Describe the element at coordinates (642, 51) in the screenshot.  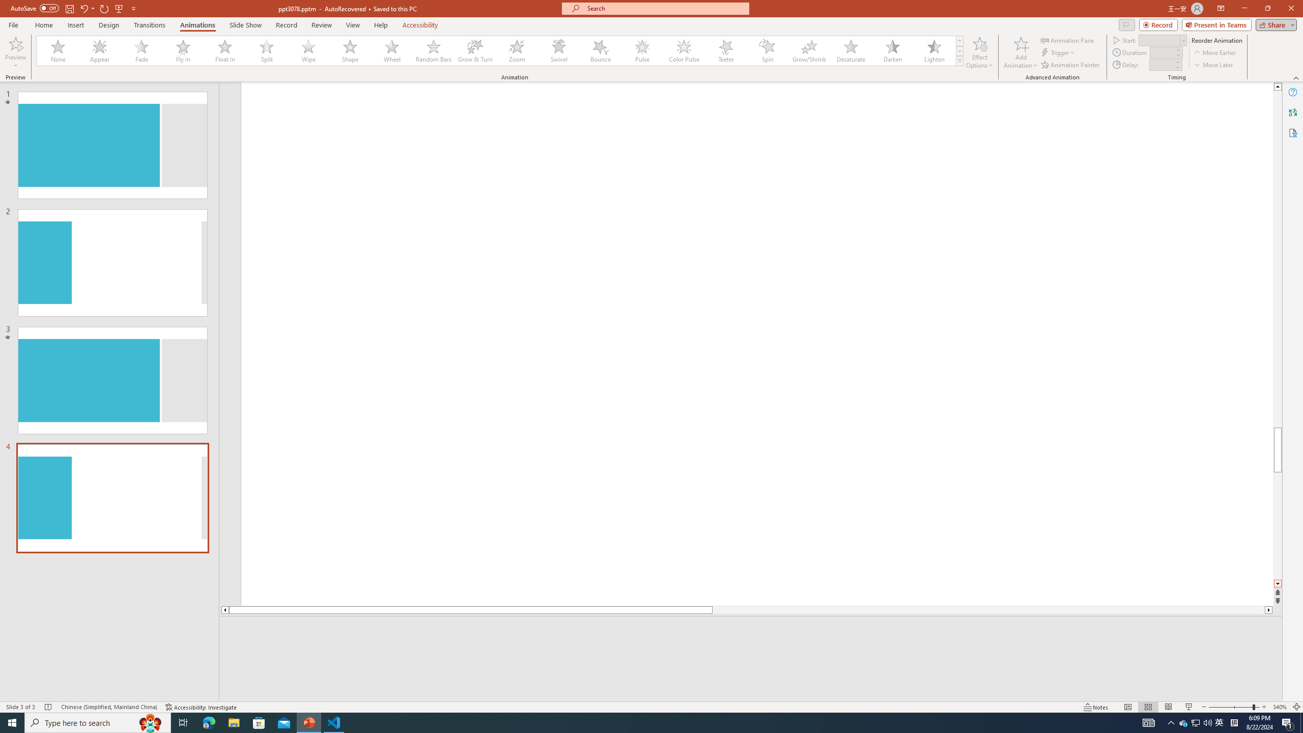
I see `Pulse` at that location.